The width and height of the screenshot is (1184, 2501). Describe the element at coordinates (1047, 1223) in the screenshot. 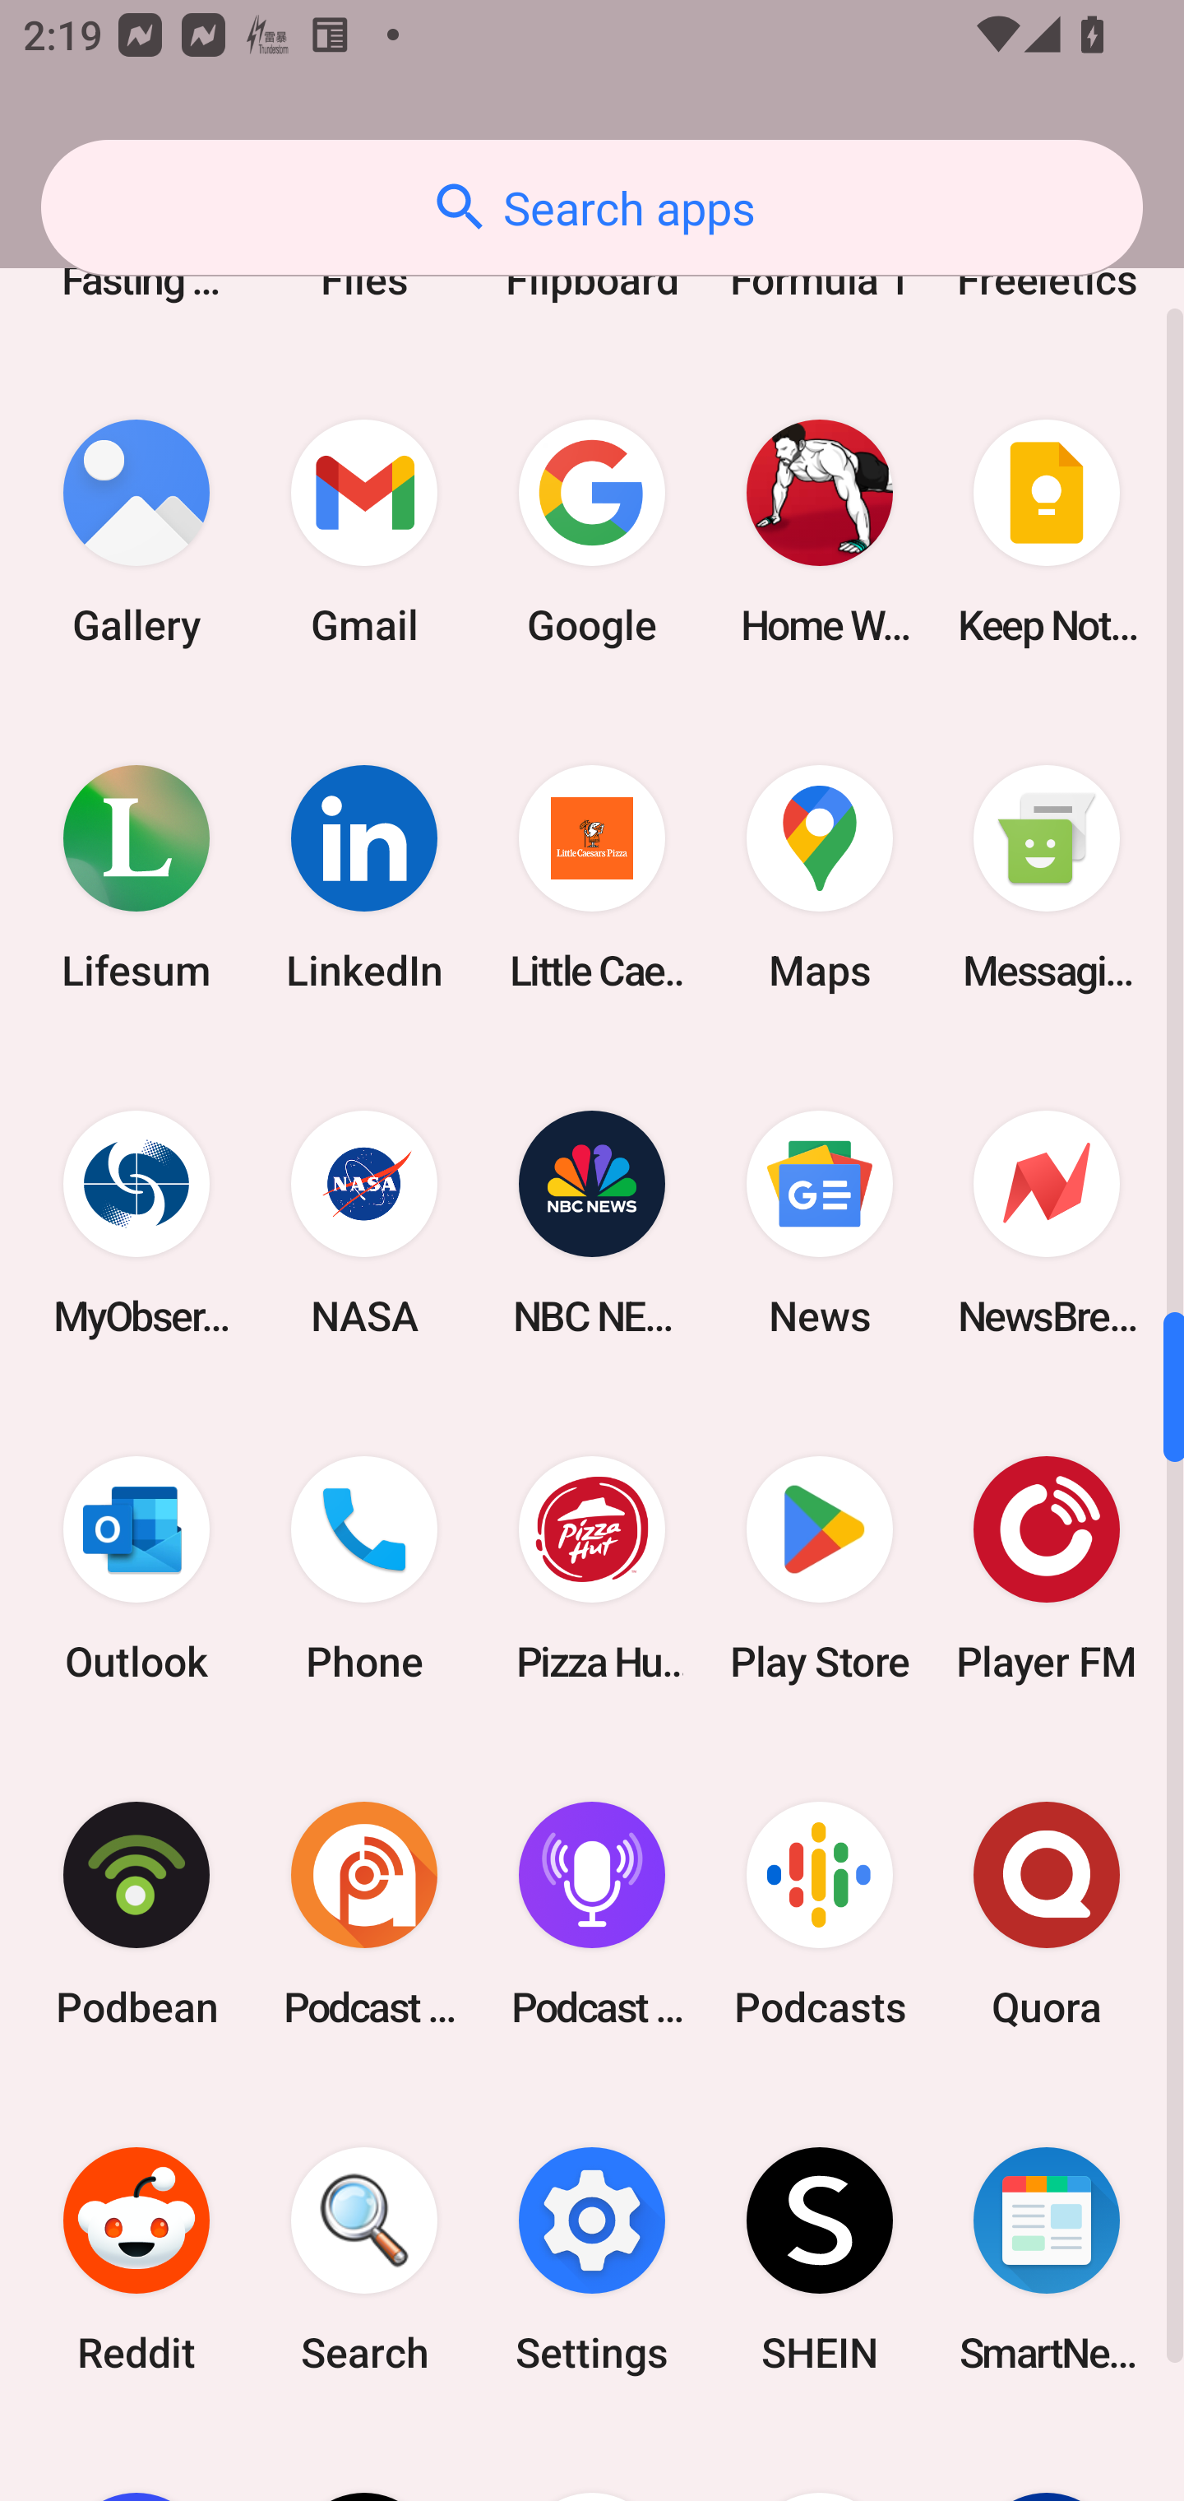

I see `NewsBreak` at that location.